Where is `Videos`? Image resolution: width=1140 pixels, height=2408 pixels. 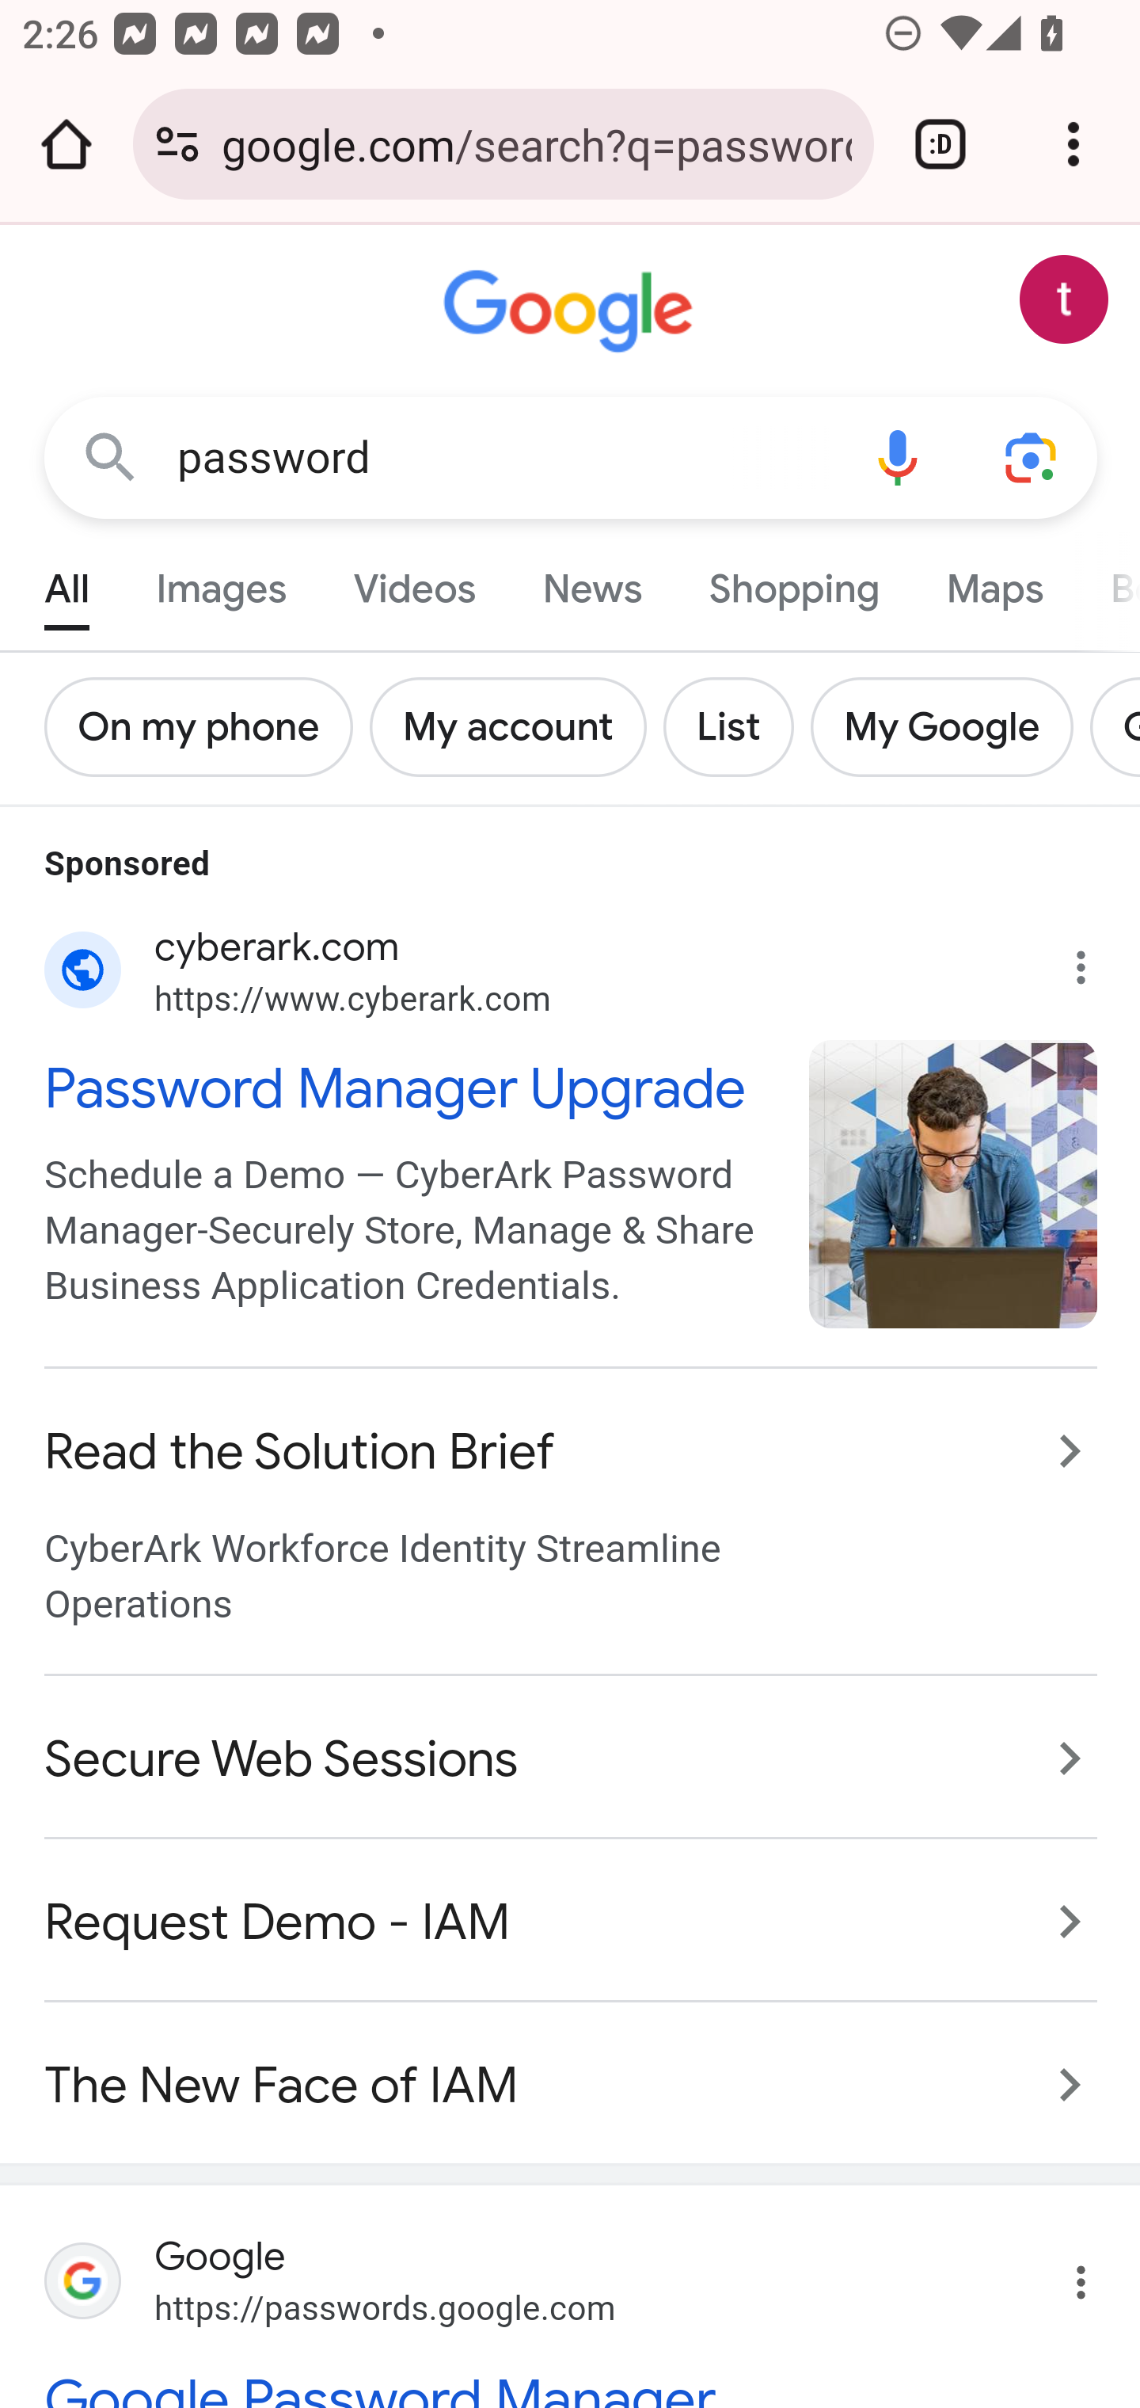
Videos is located at coordinates (415, 581).